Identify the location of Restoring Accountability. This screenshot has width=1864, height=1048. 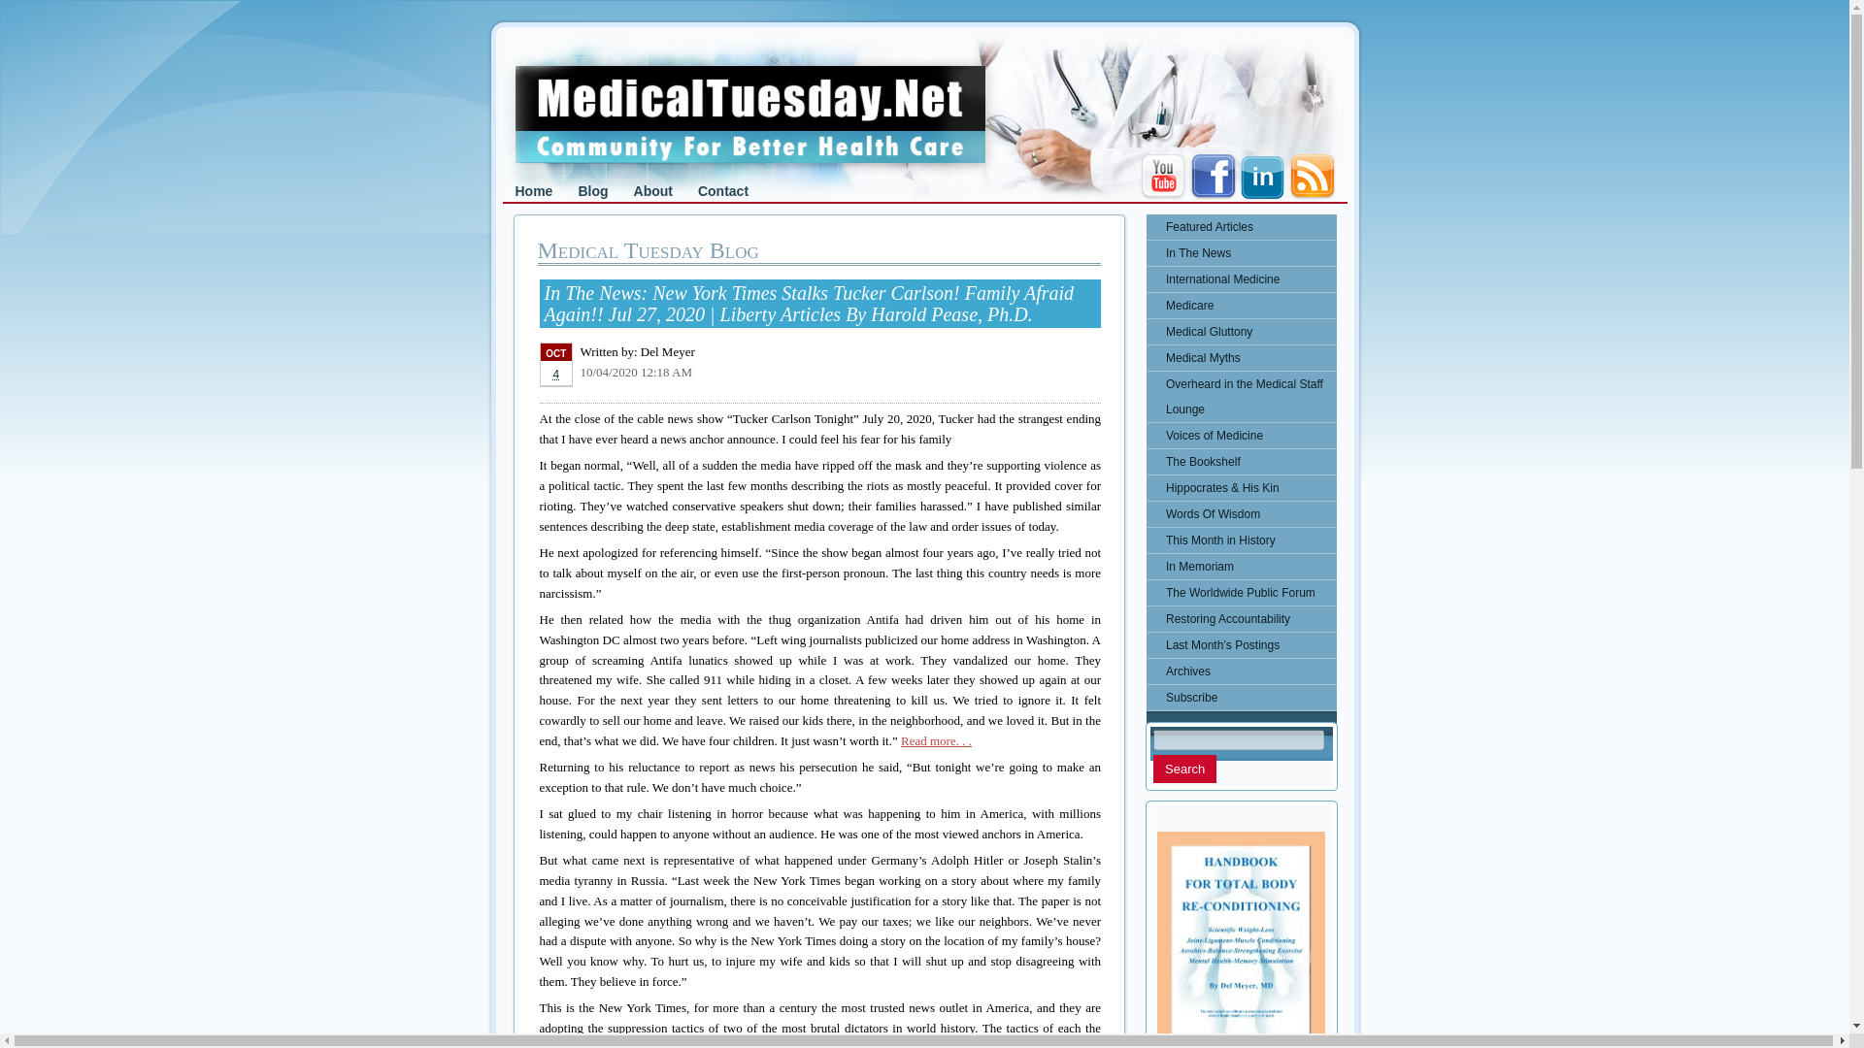
(1241, 619).